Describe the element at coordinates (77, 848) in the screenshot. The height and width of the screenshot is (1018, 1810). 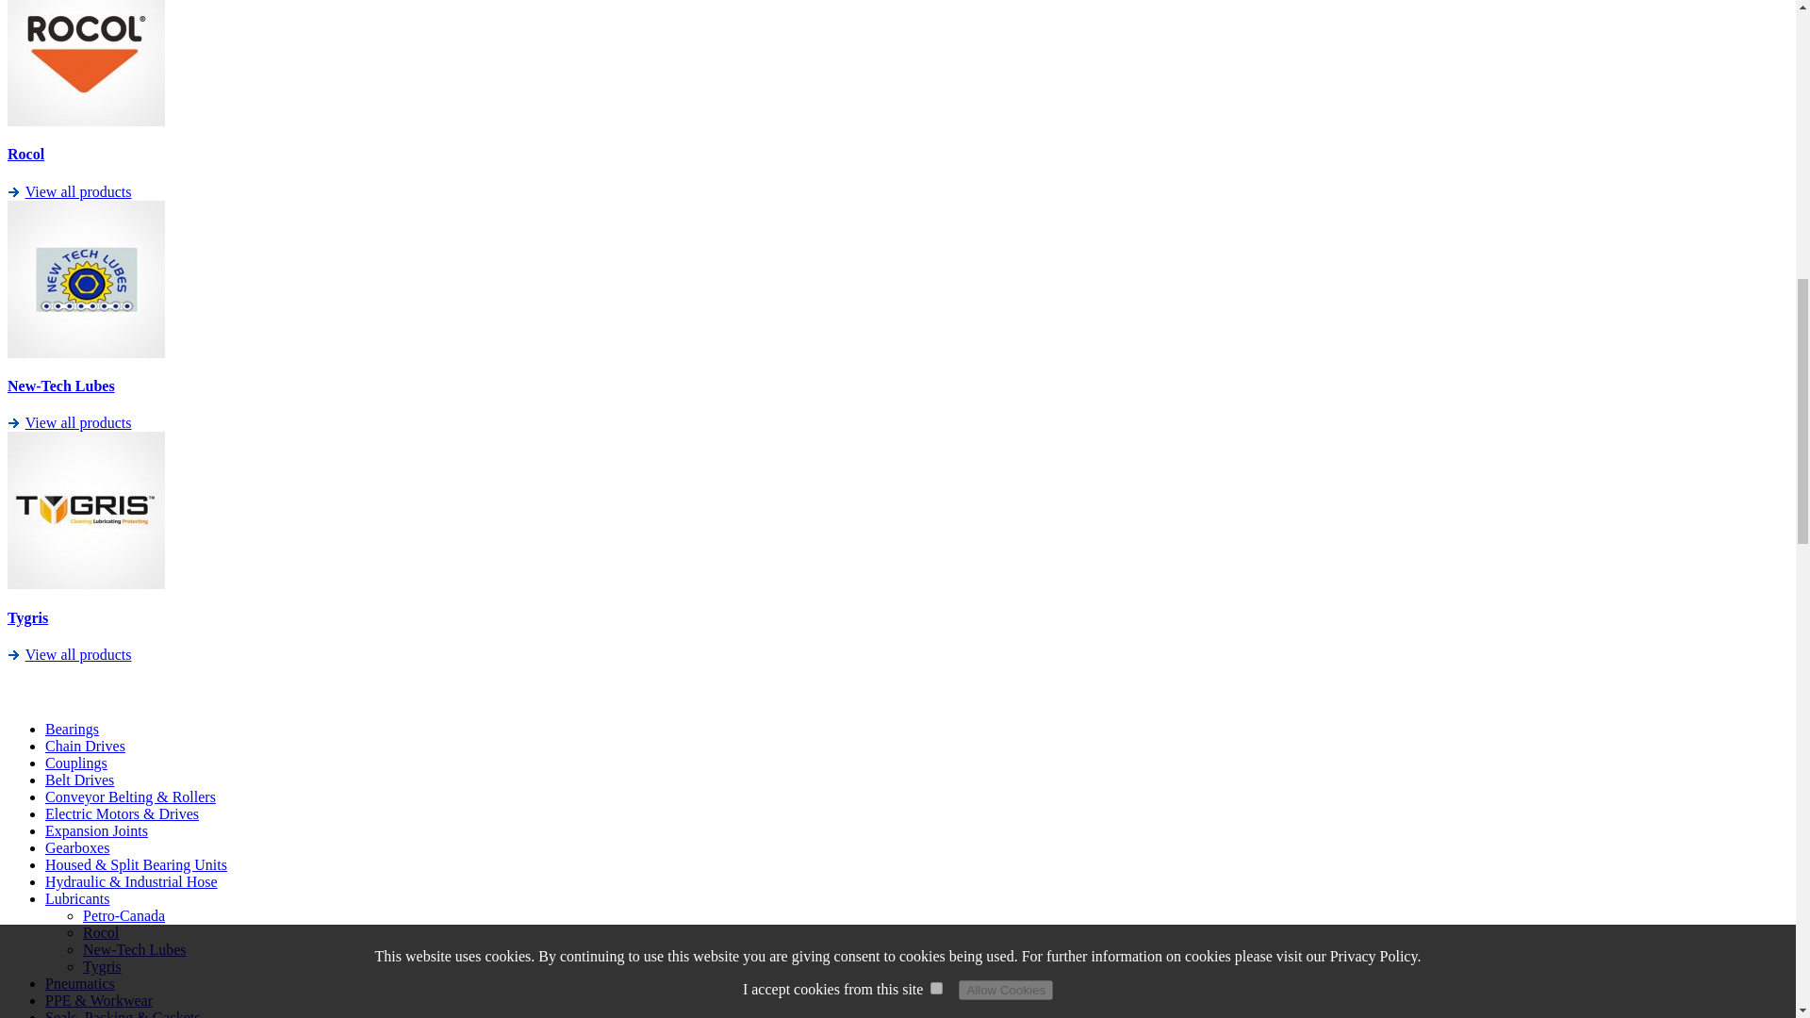
I see `Gearboxes` at that location.